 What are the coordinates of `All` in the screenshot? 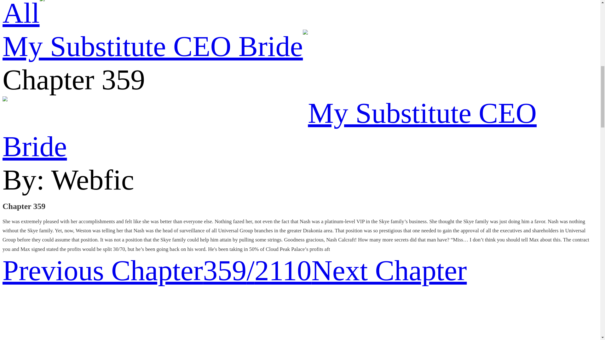 It's located at (21, 14).